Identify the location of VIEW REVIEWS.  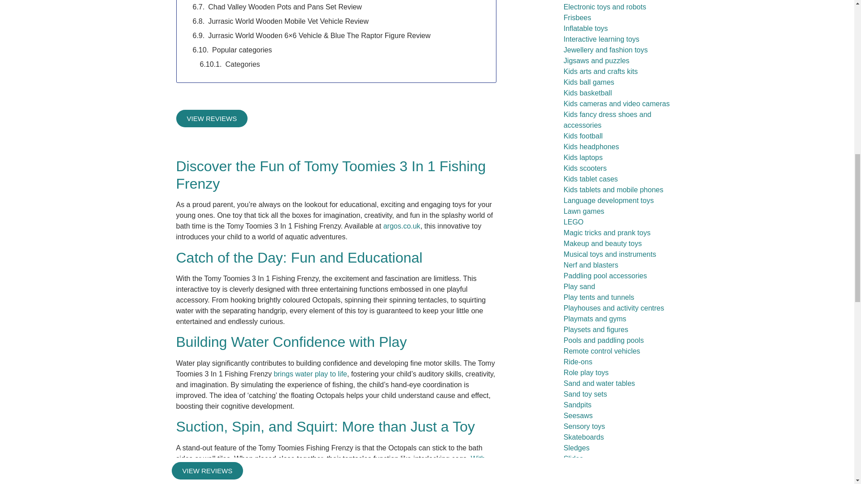
(212, 118).